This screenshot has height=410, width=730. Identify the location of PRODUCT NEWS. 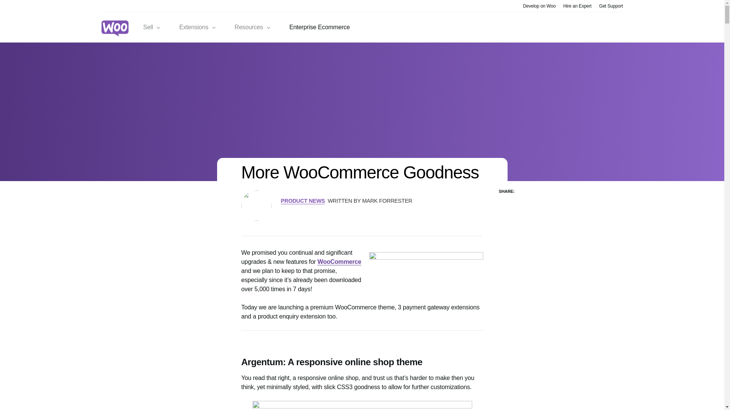
(303, 200).